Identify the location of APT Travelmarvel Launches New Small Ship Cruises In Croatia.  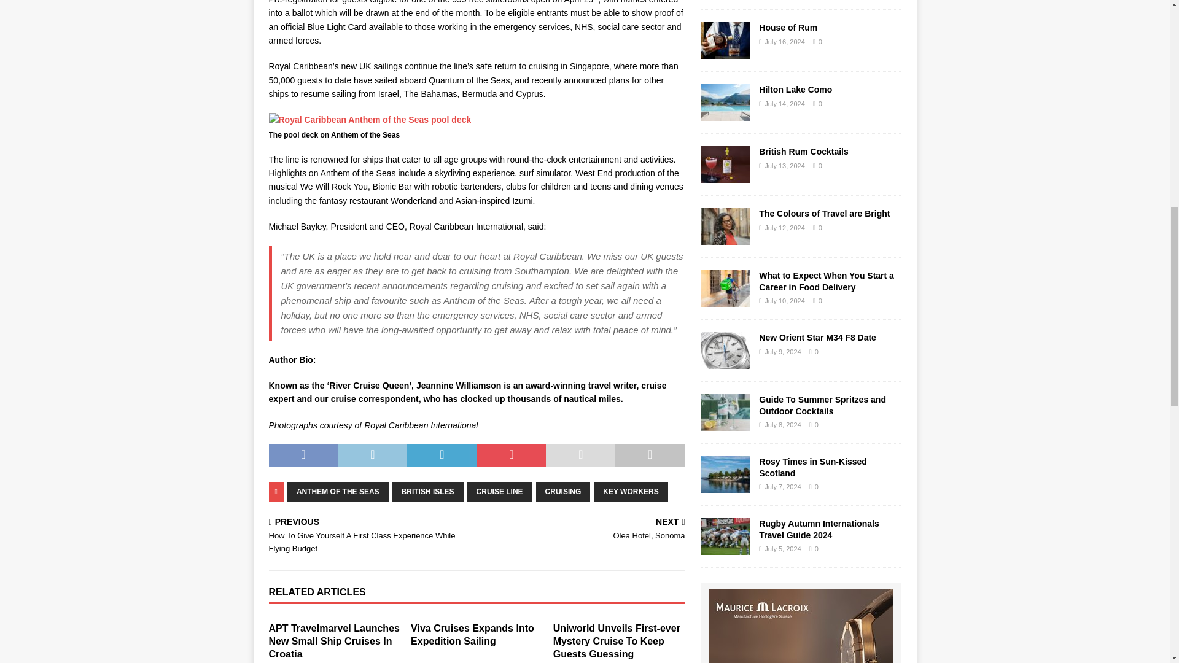
(334, 641).